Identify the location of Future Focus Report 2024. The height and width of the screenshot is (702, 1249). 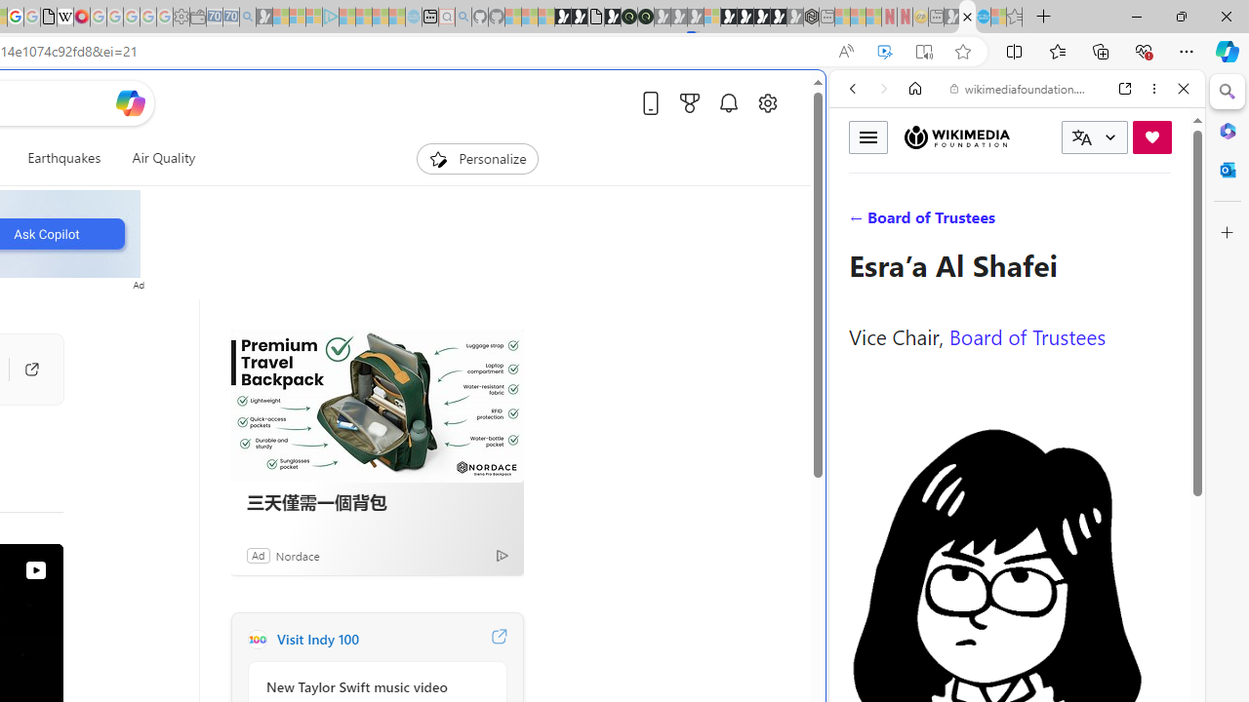
(646, 18).